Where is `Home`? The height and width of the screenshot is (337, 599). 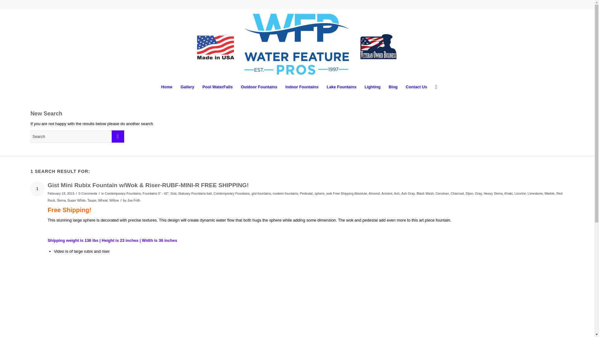
Home is located at coordinates (167, 87).